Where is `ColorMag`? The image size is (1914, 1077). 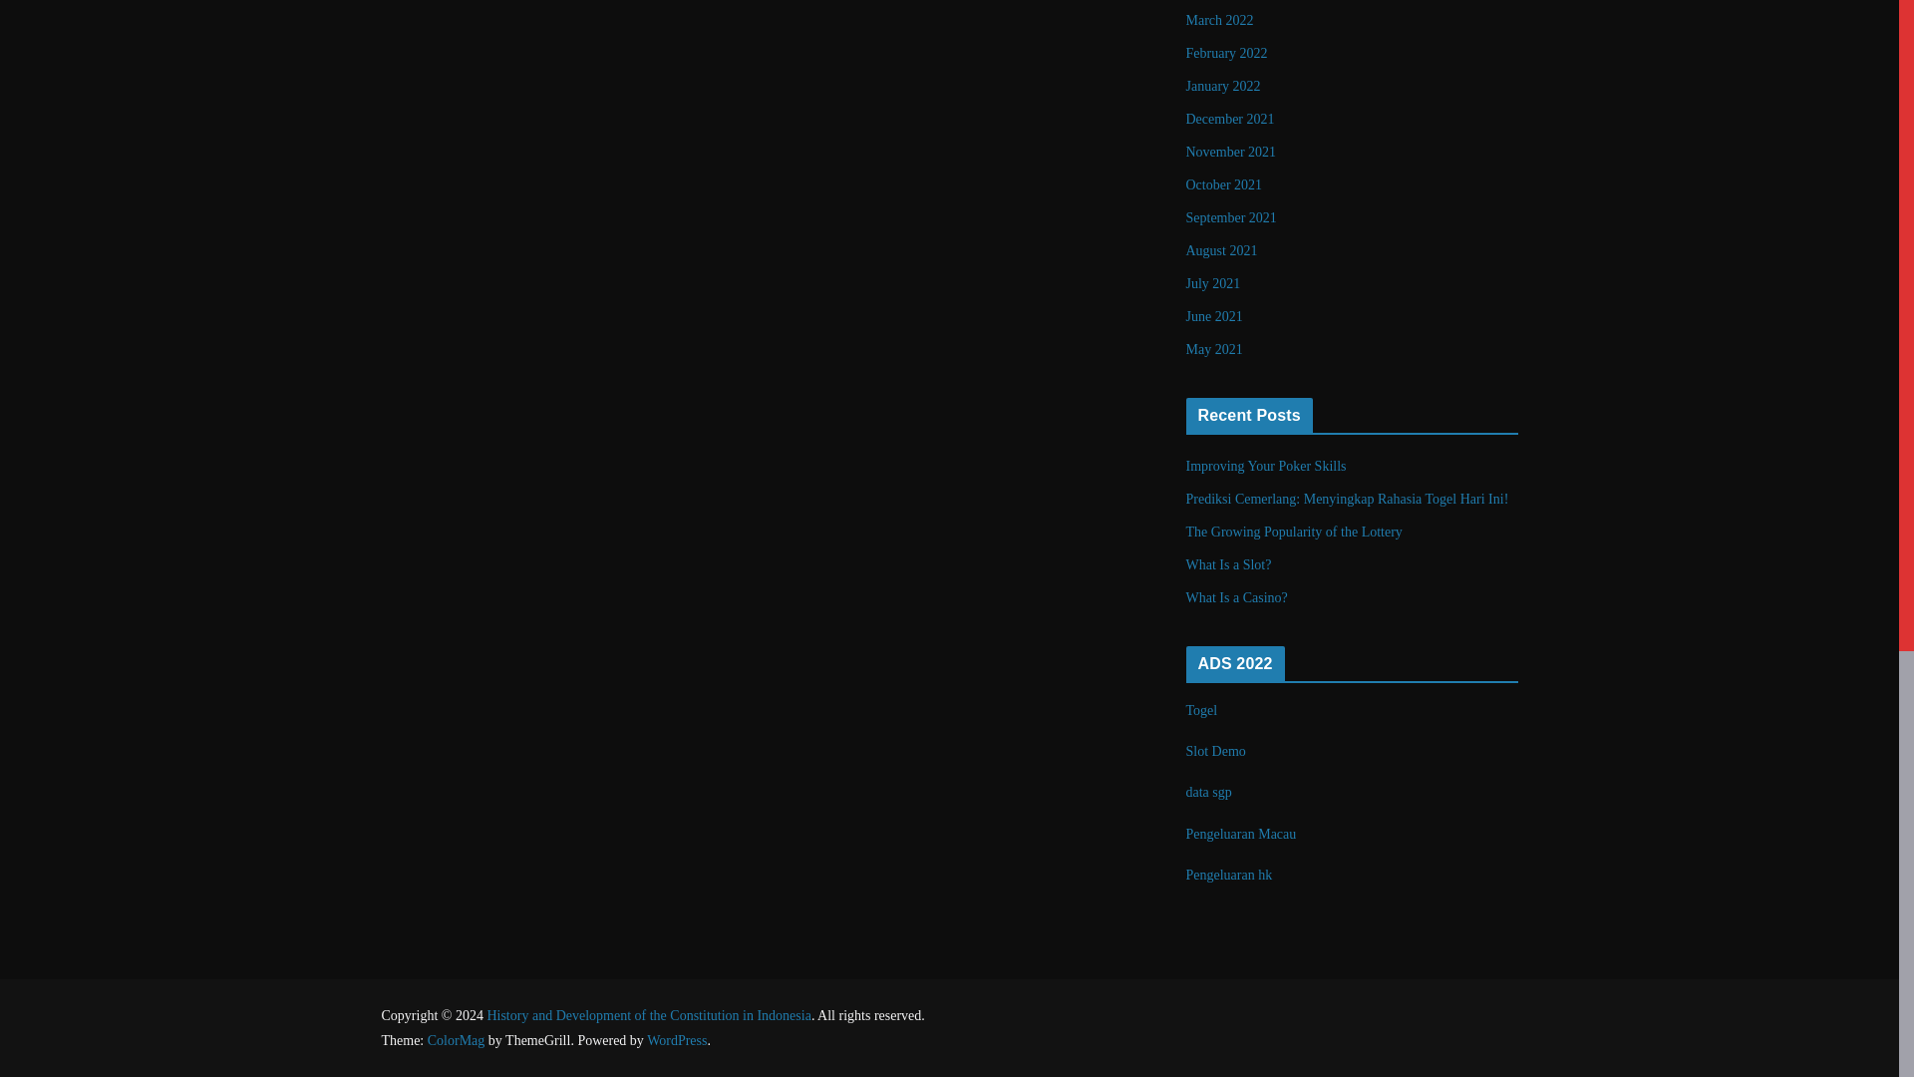
ColorMag is located at coordinates (457, 1039).